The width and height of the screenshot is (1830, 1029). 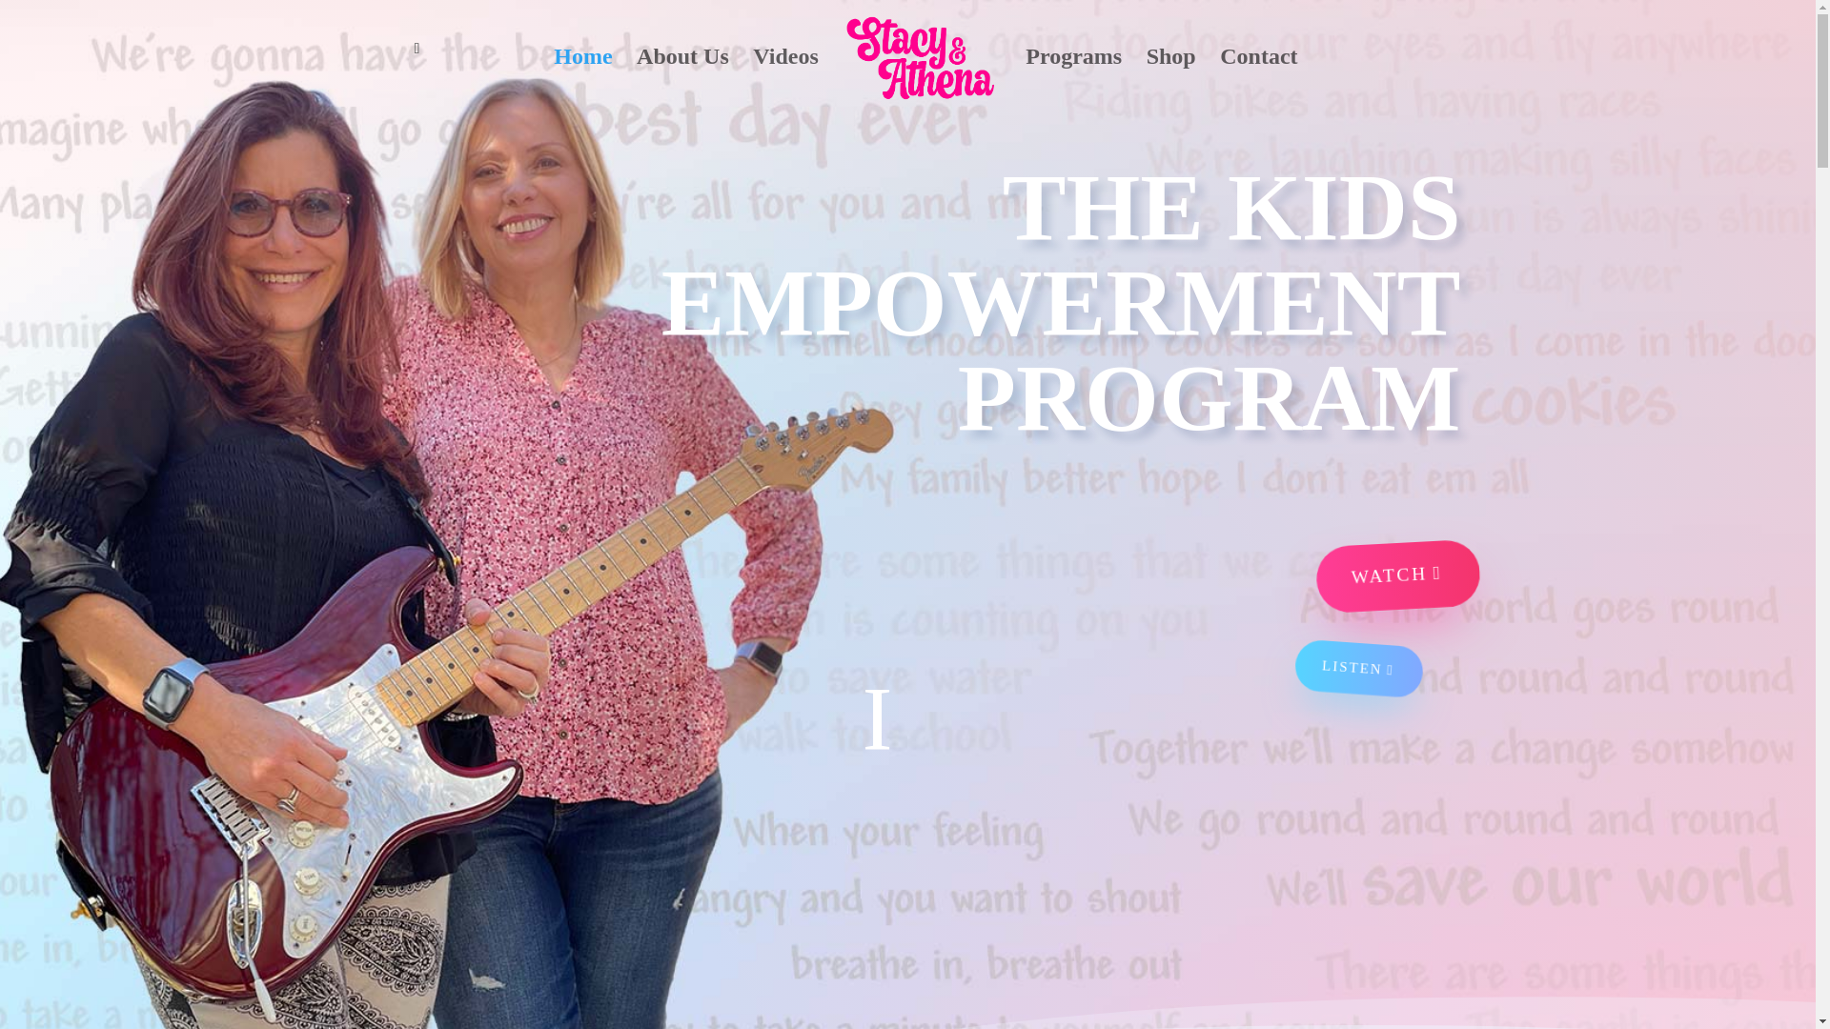 What do you see at coordinates (682, 77) in the screenshot?
I see `About Us` at bounding box center [682, 77].